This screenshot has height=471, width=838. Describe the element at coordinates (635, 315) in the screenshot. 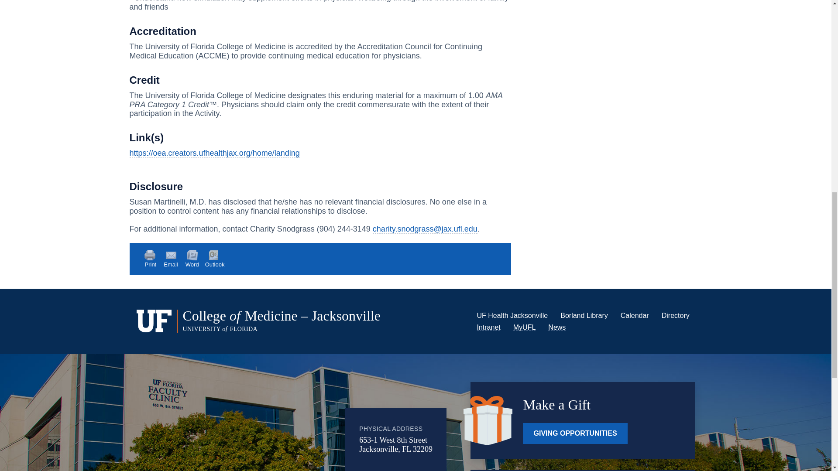

I see `Calendar` at that location.